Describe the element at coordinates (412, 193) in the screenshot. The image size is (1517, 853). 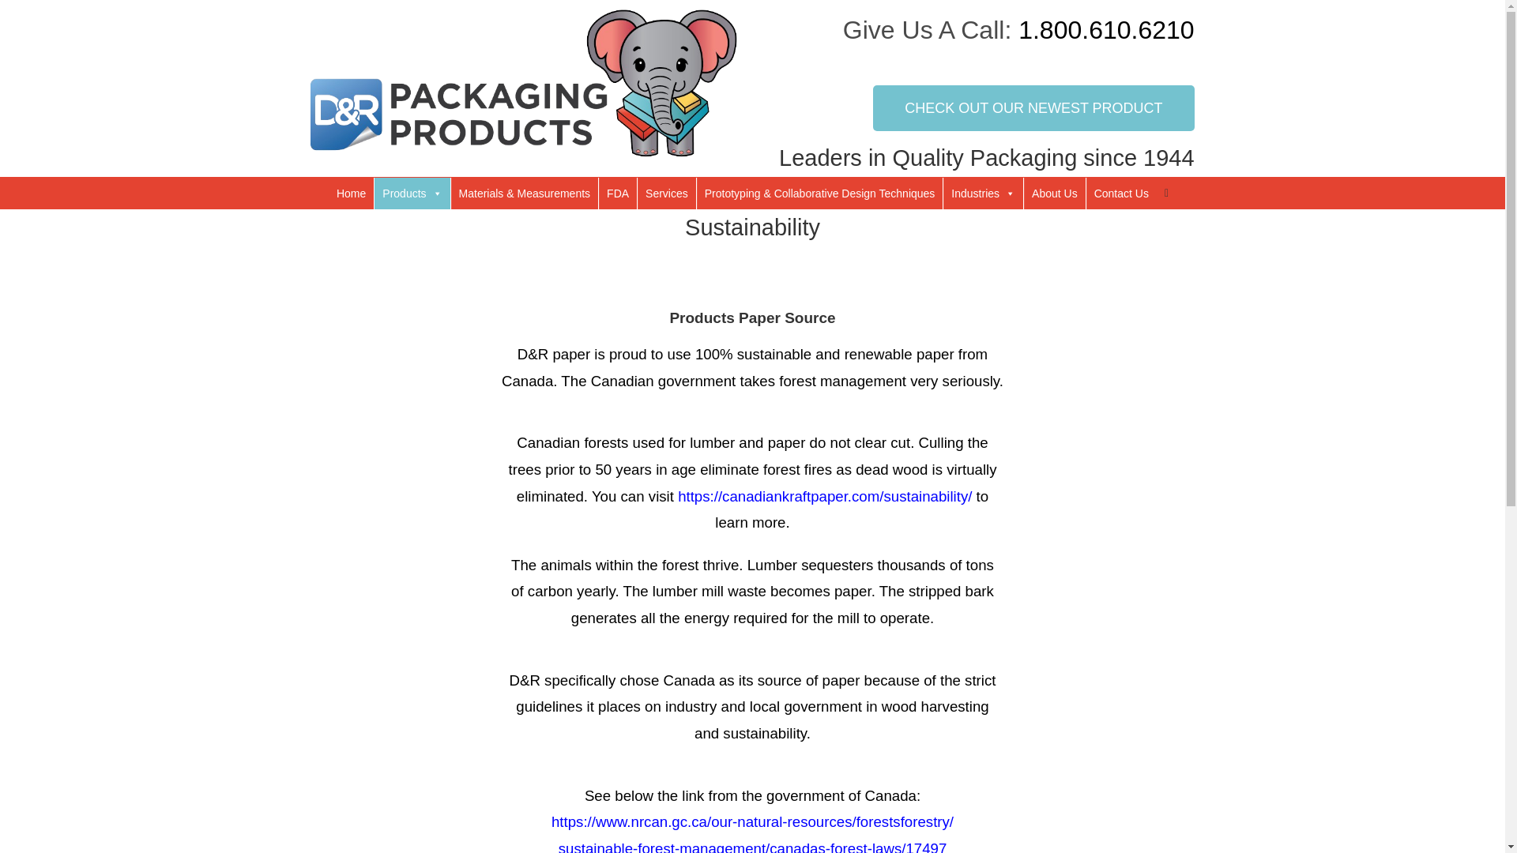
I see `Products` at that location.